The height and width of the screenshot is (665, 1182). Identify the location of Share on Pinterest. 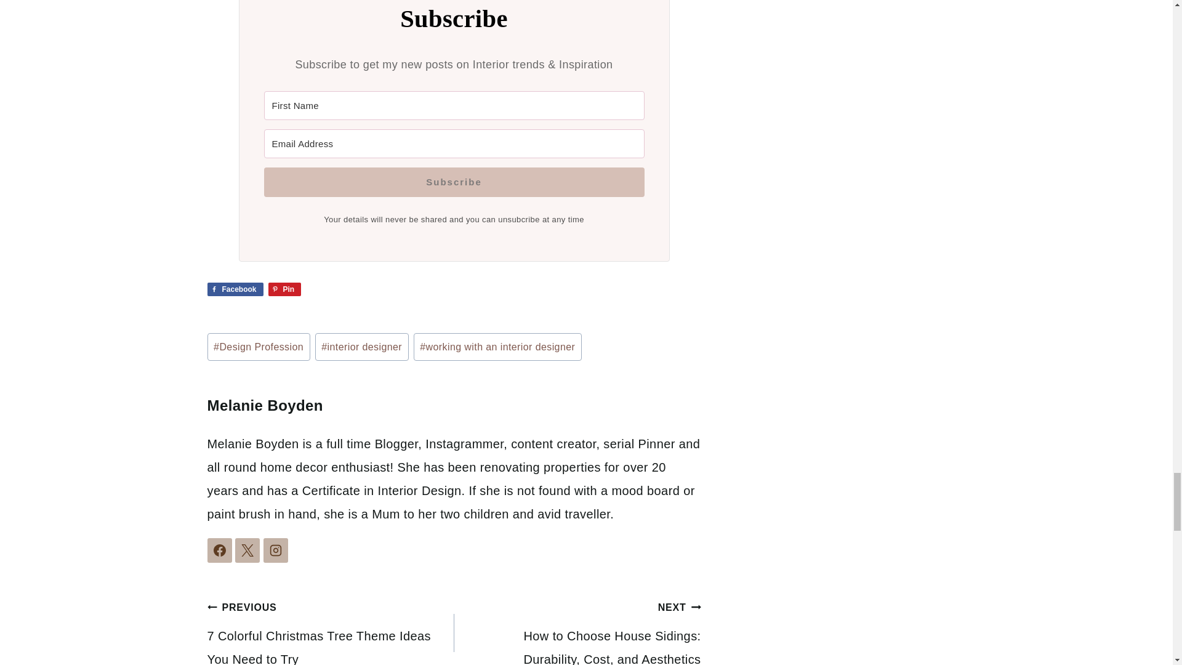
(284, 289).